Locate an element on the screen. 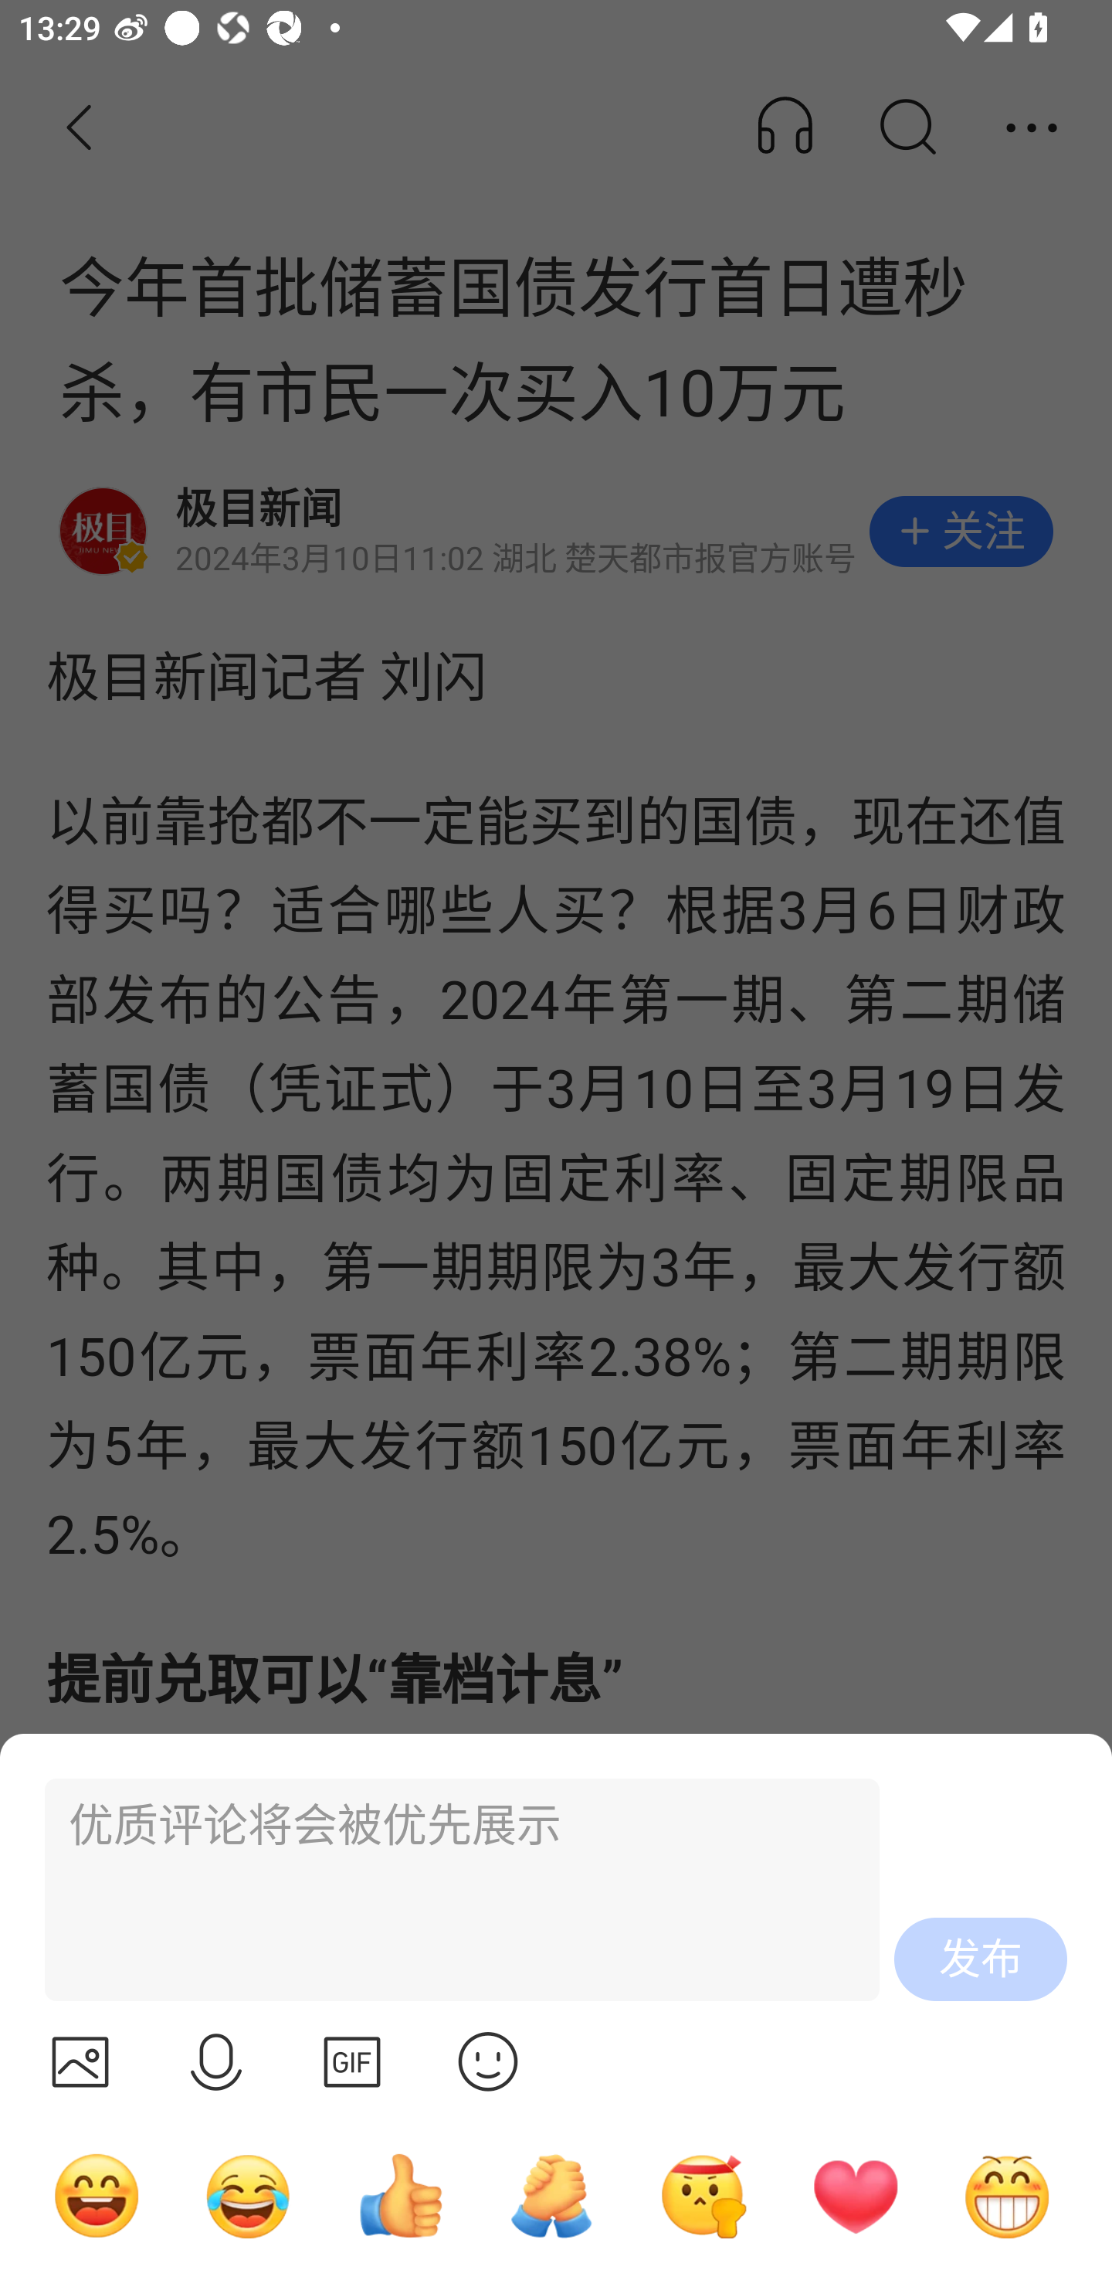   is located at coordinates (488, 2061).